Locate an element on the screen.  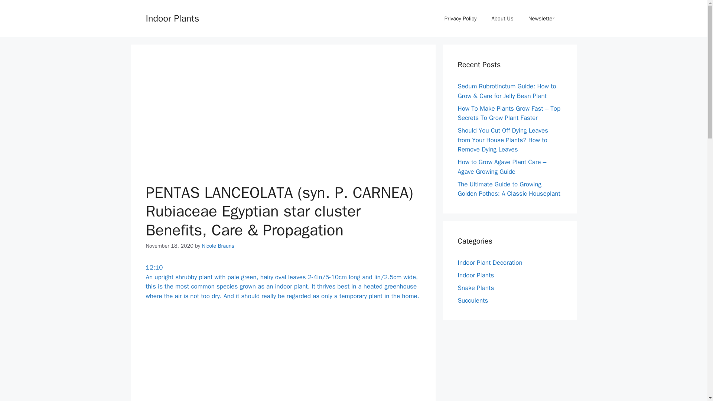
Snake Plants is located at coordinates (476, 287).